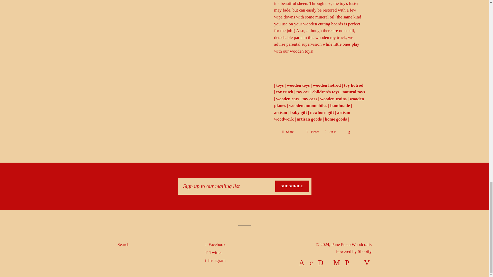 This screenshot has width=493, height=277. What do you see at coordinates (215, 260) in the screenshot?
I see `Instagram` at bounding box center [215, 260].